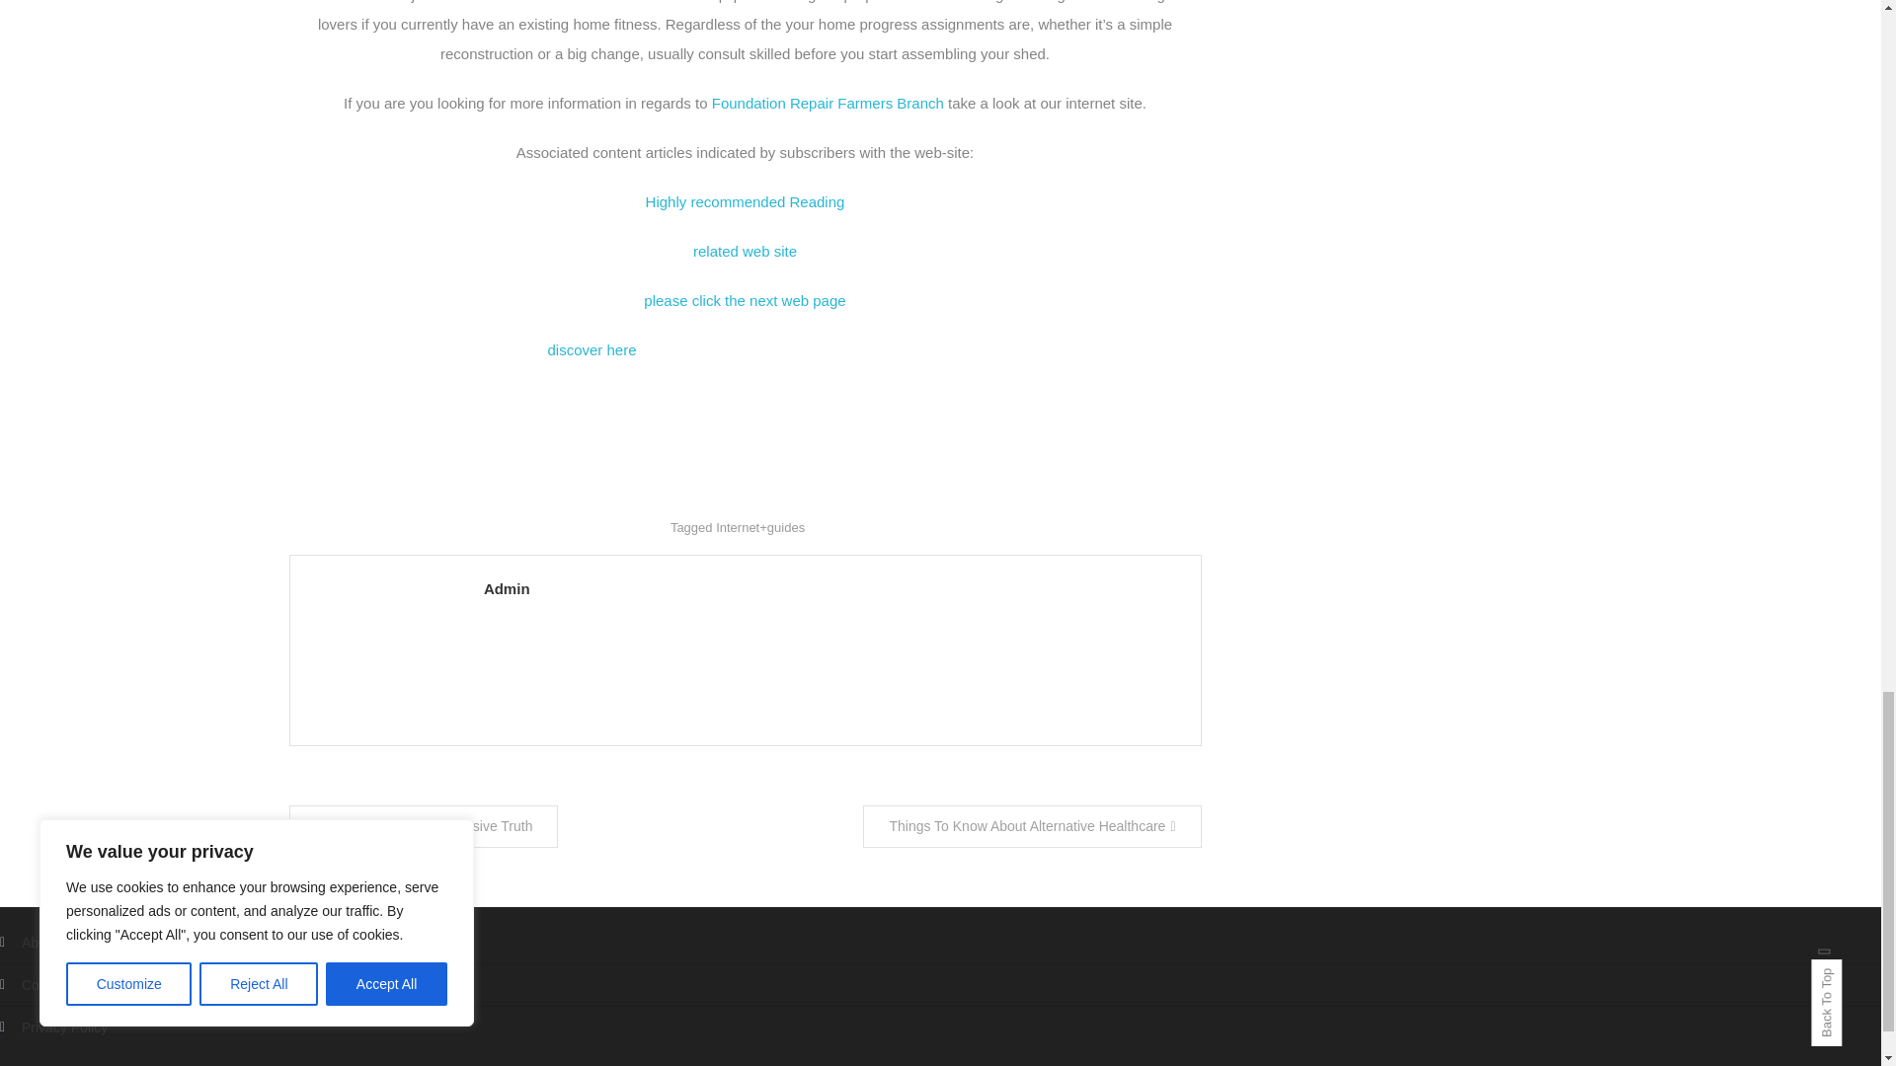 Image resolution: width=1896 pixels, height=1066 pixels. Describe the element at coordinates (746, 201) in the screenshot. I see `Highly recommended Reading` at that location.